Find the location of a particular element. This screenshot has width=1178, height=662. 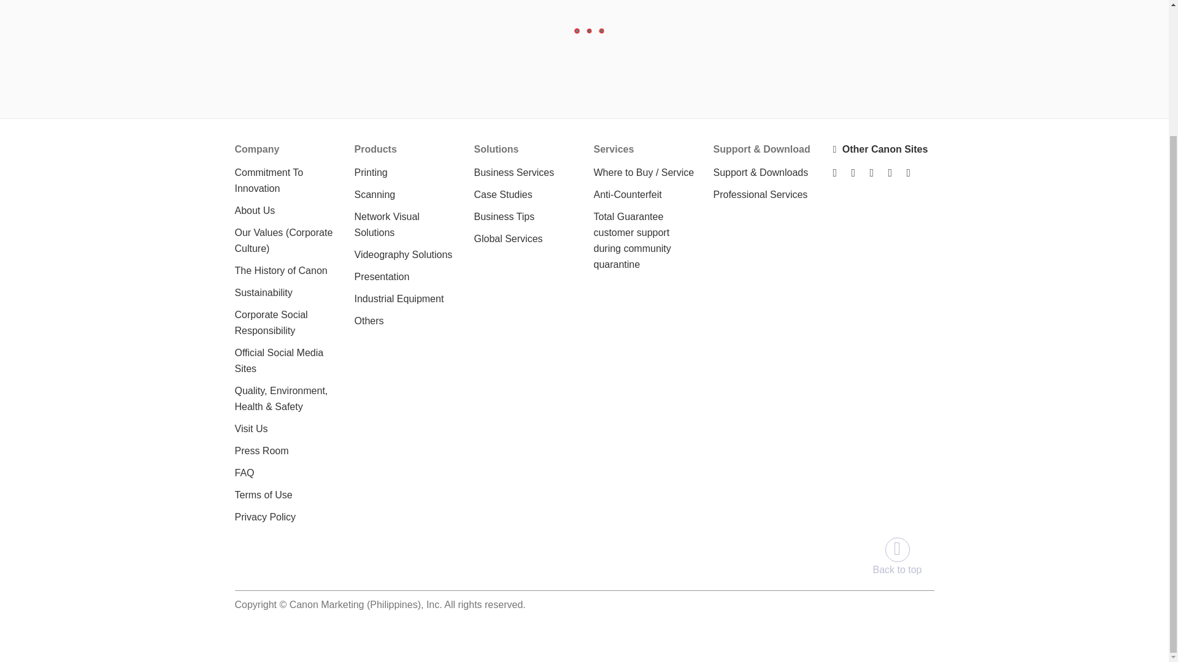

Sustainability is located at coordinates (263, 292).